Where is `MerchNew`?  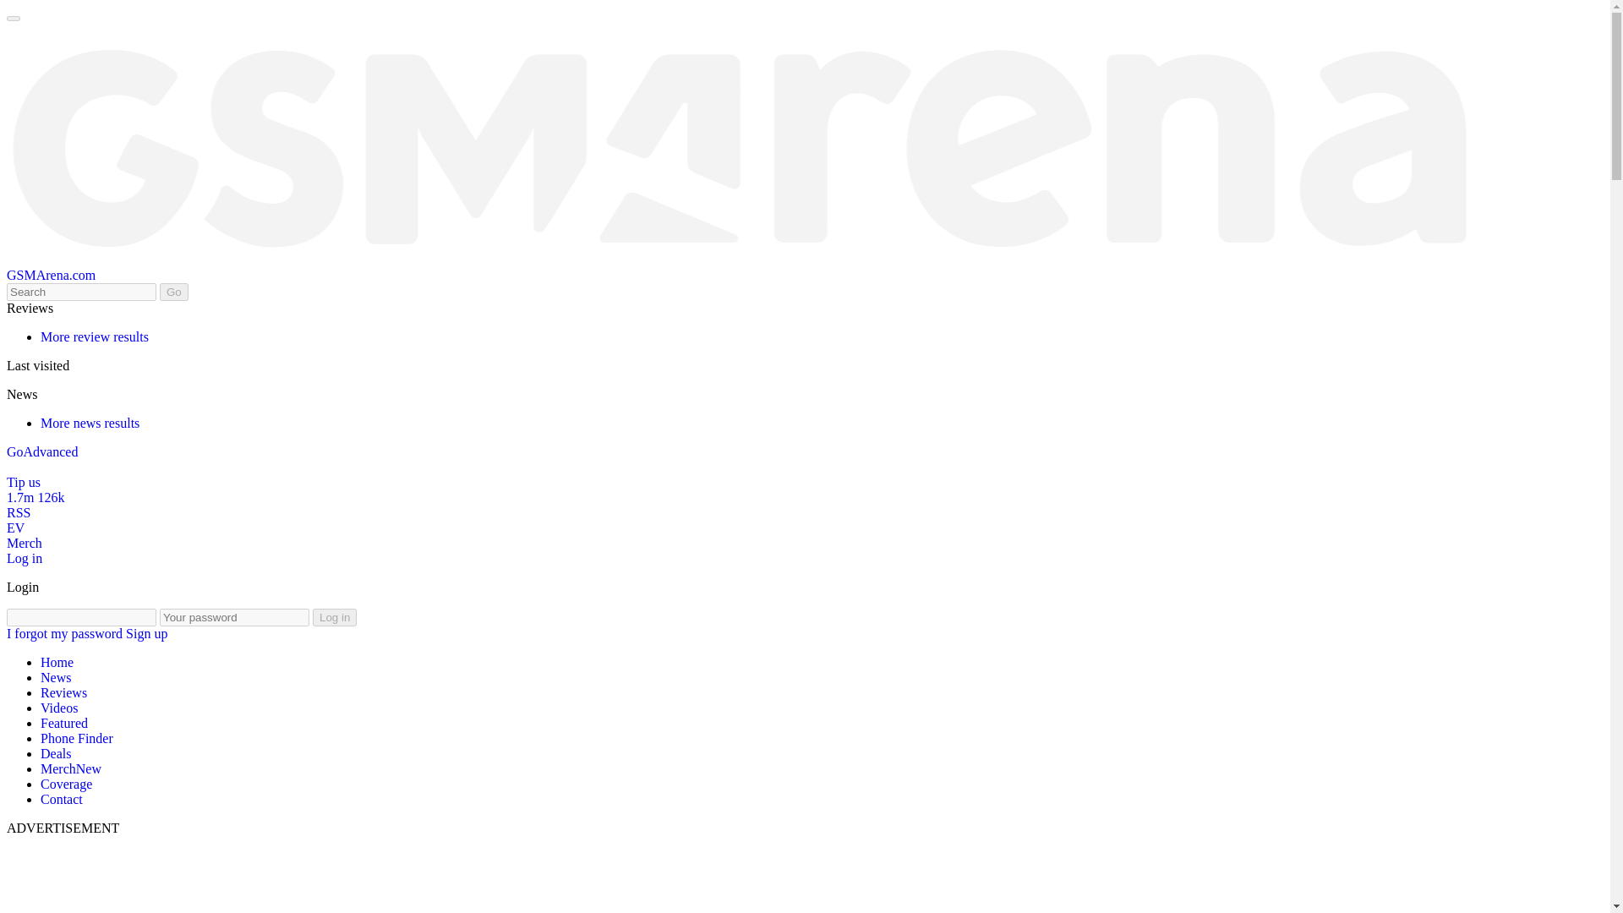 MerchNew is located at coordinates (71, 768).